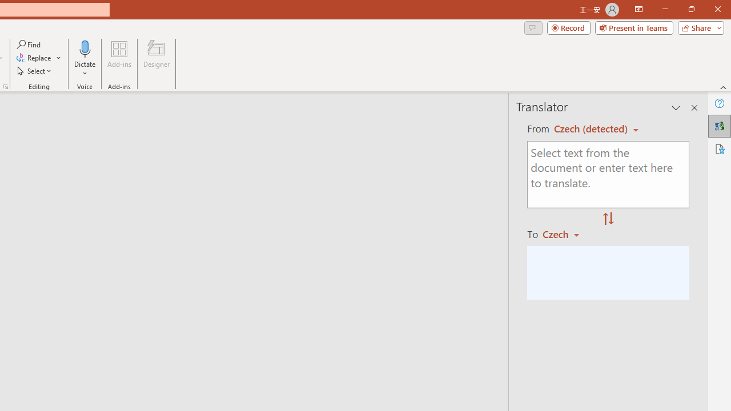  Describe the element at coordinates (592, 129) in the screenshot. I see `Czech (detected)` at that location.